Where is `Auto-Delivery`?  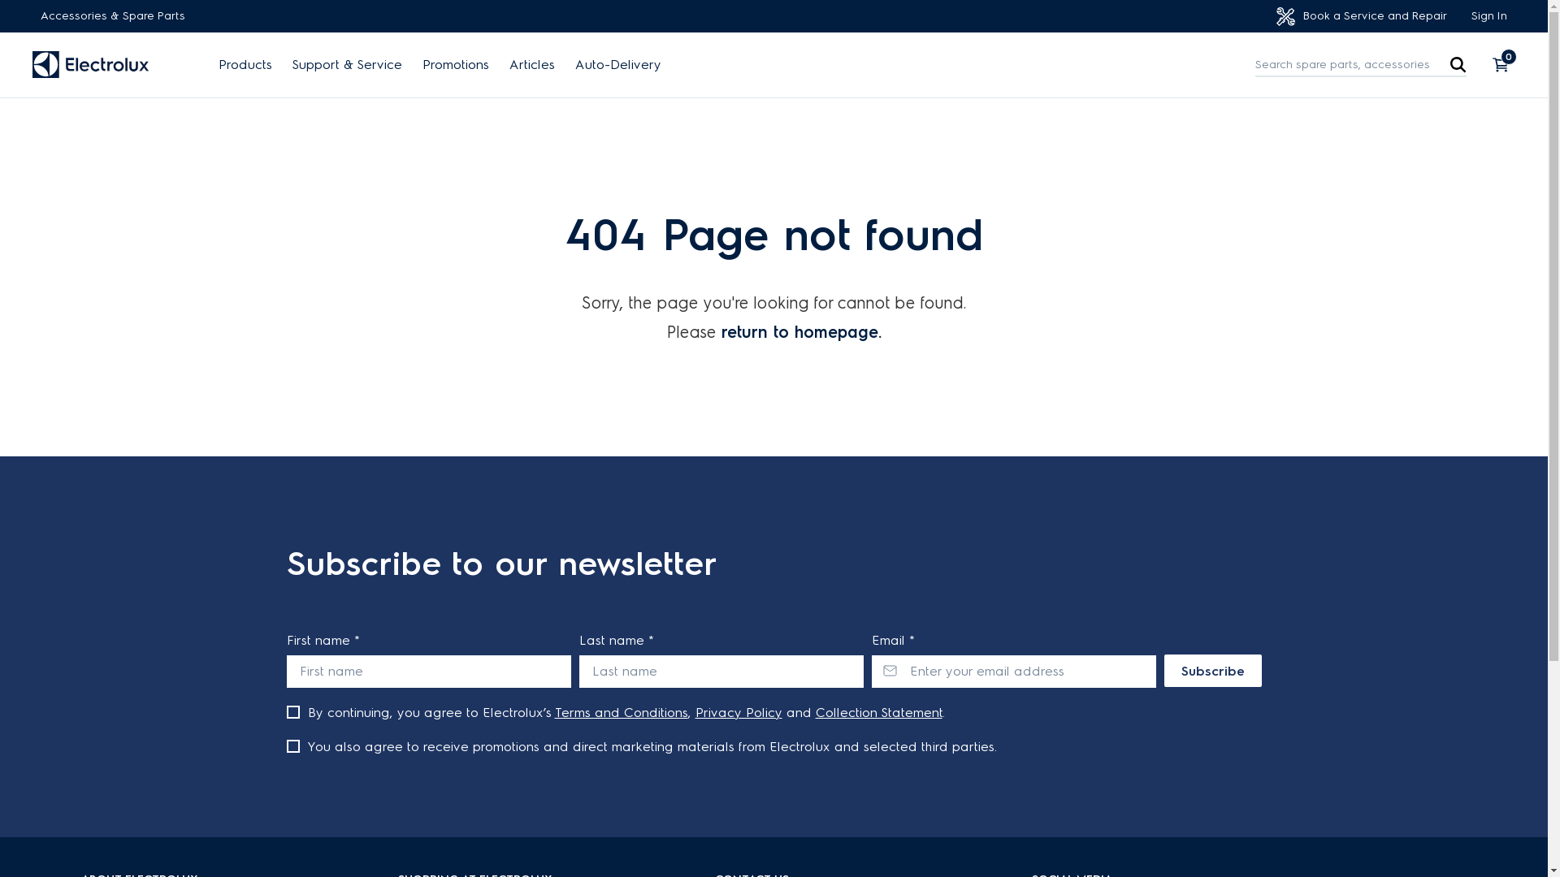
Auto-Delivery is located at coordinates (618, 65).